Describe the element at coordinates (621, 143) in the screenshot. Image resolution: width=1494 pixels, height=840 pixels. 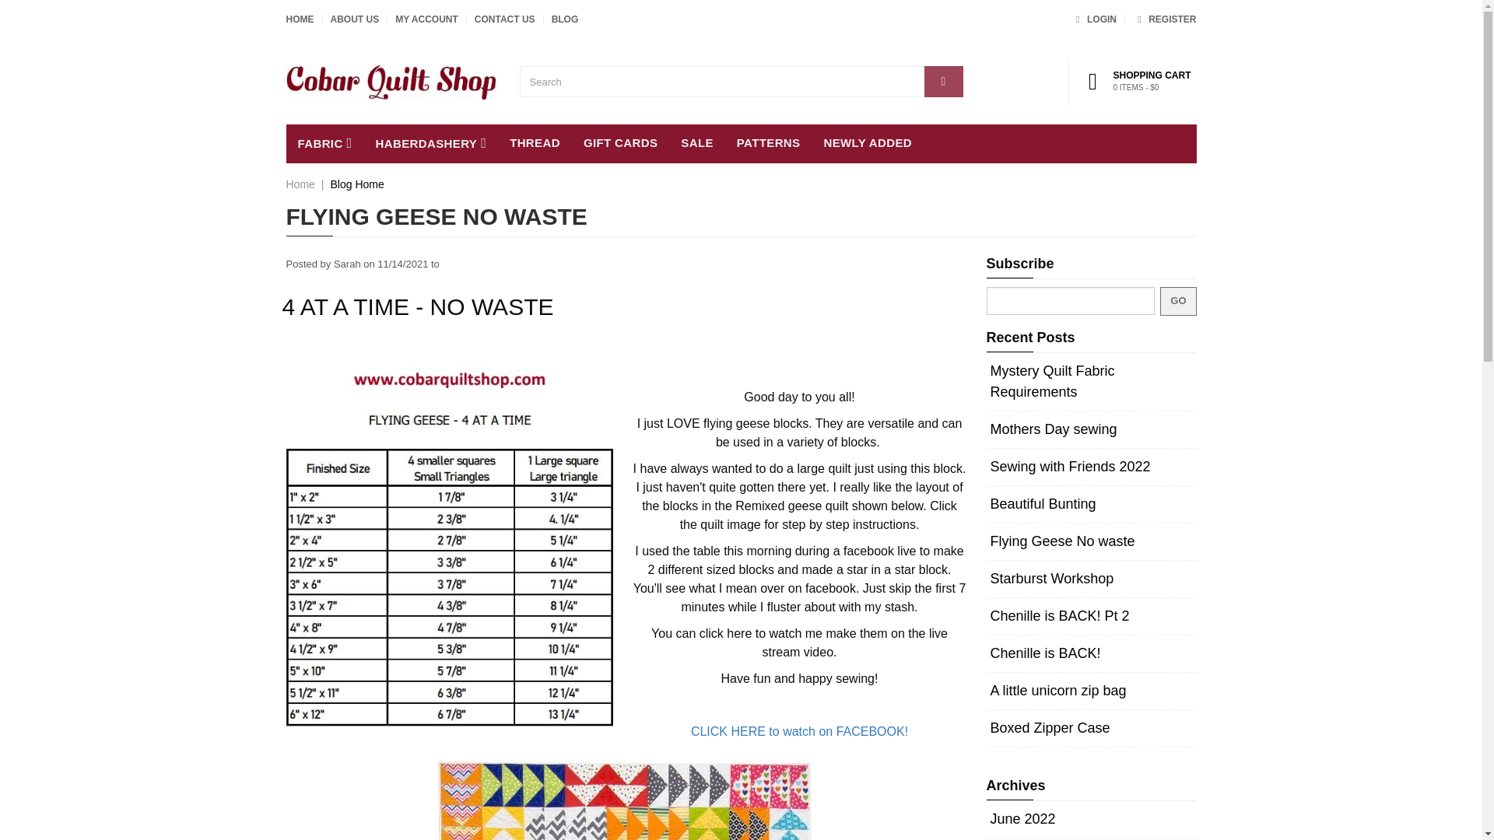
I see `GIFT CARDS` at that location.